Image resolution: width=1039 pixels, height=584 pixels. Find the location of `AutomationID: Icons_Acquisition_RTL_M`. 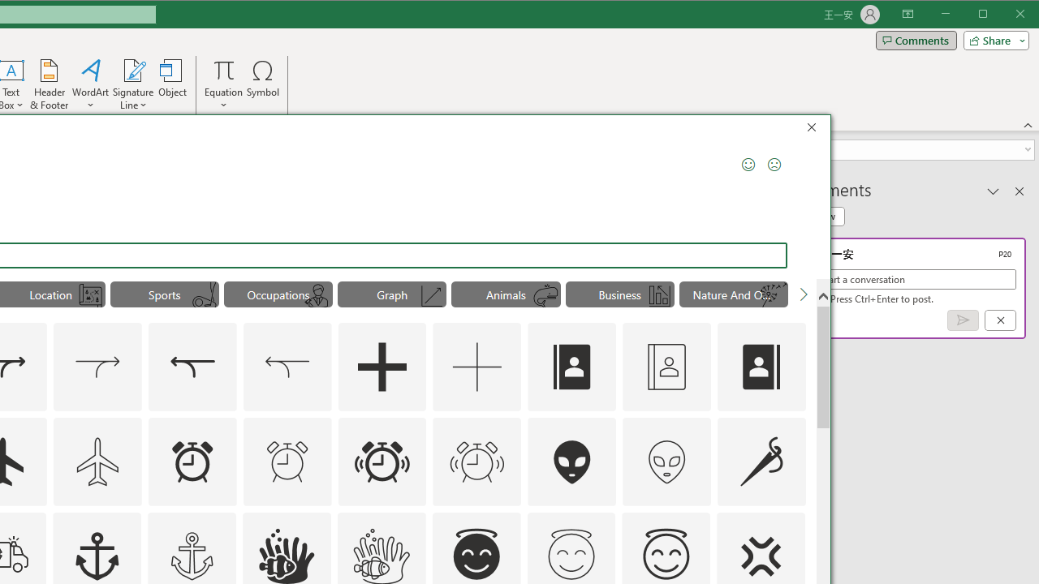

AutomationID: Icons_Acquisition_RTL_M is located at coordinates (287, 367).